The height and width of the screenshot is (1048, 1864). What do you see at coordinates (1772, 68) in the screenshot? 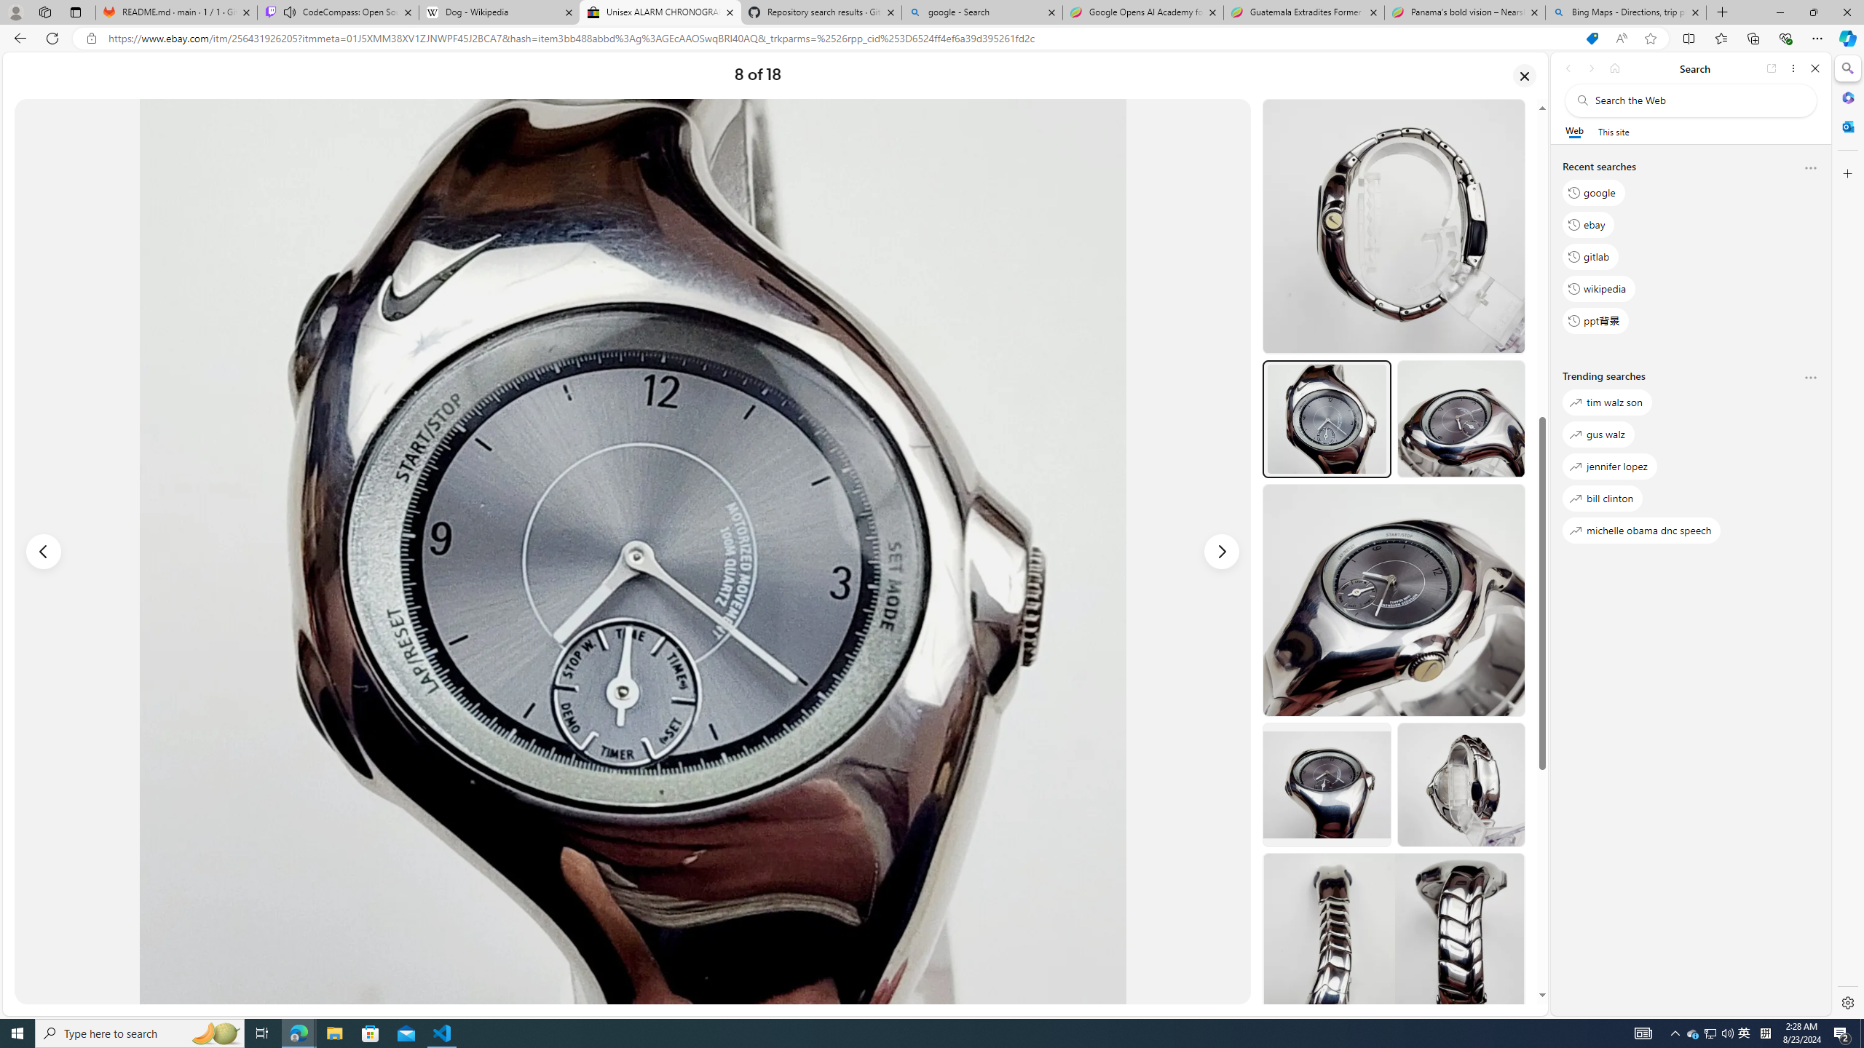
I see `Open link in new tab` at bounding box center [1772, 68].